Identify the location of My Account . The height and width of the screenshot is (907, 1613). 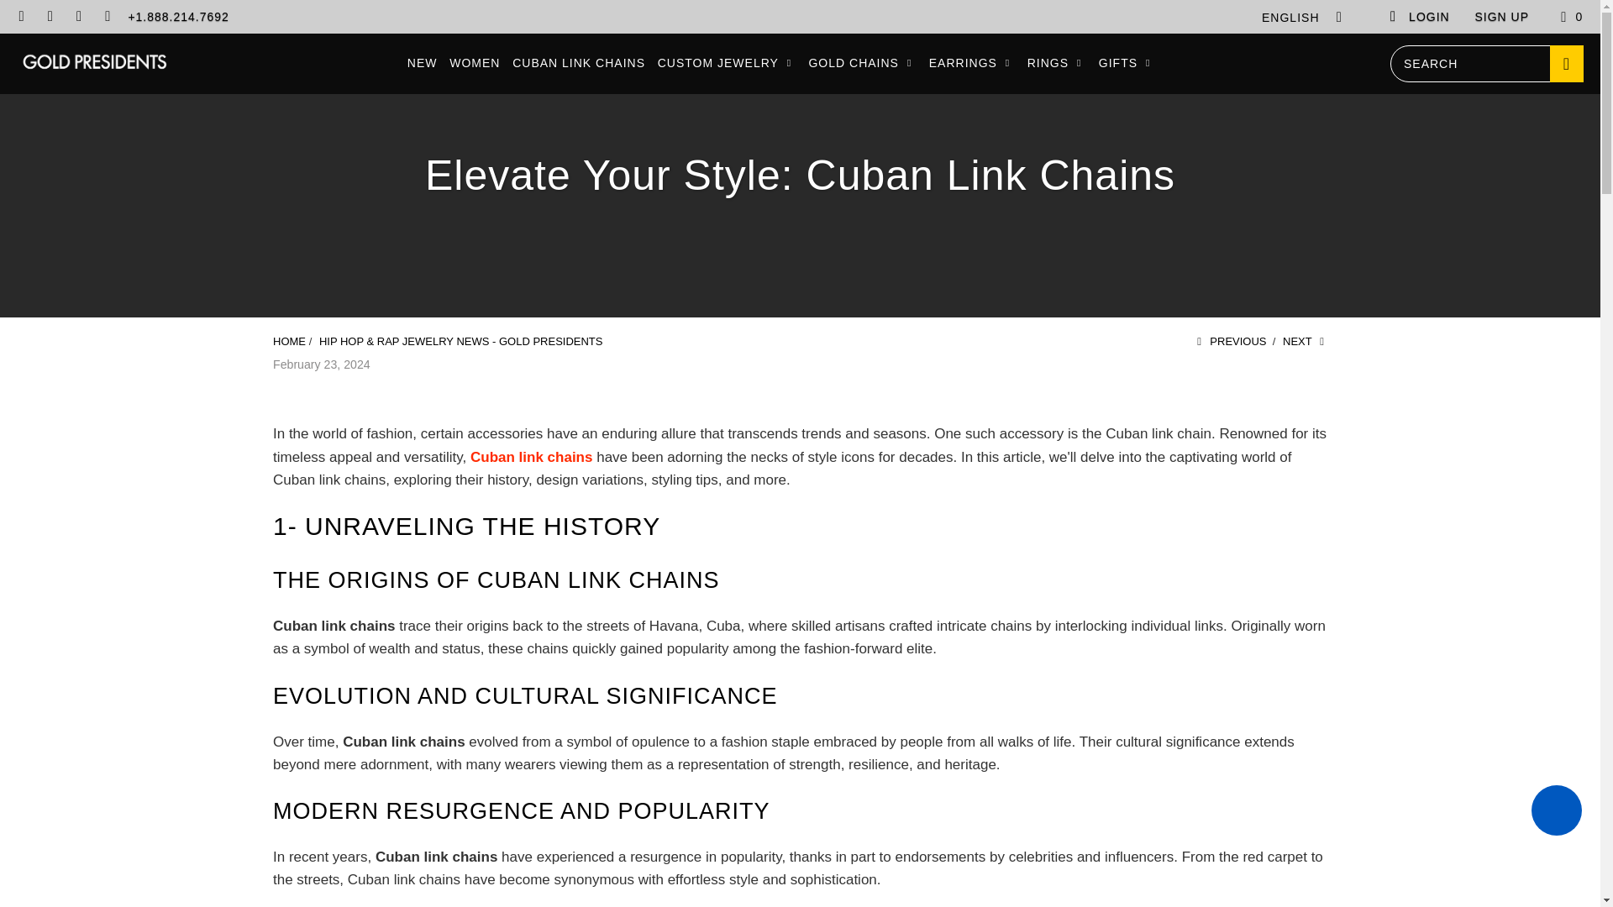
(1419, 17).